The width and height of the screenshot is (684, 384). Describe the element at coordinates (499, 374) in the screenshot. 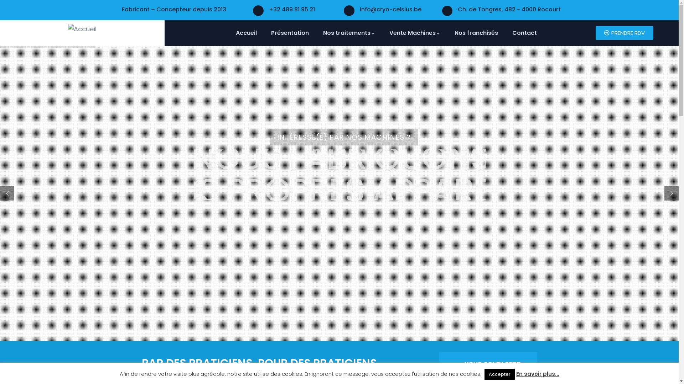

I see `Accepter` at that location.